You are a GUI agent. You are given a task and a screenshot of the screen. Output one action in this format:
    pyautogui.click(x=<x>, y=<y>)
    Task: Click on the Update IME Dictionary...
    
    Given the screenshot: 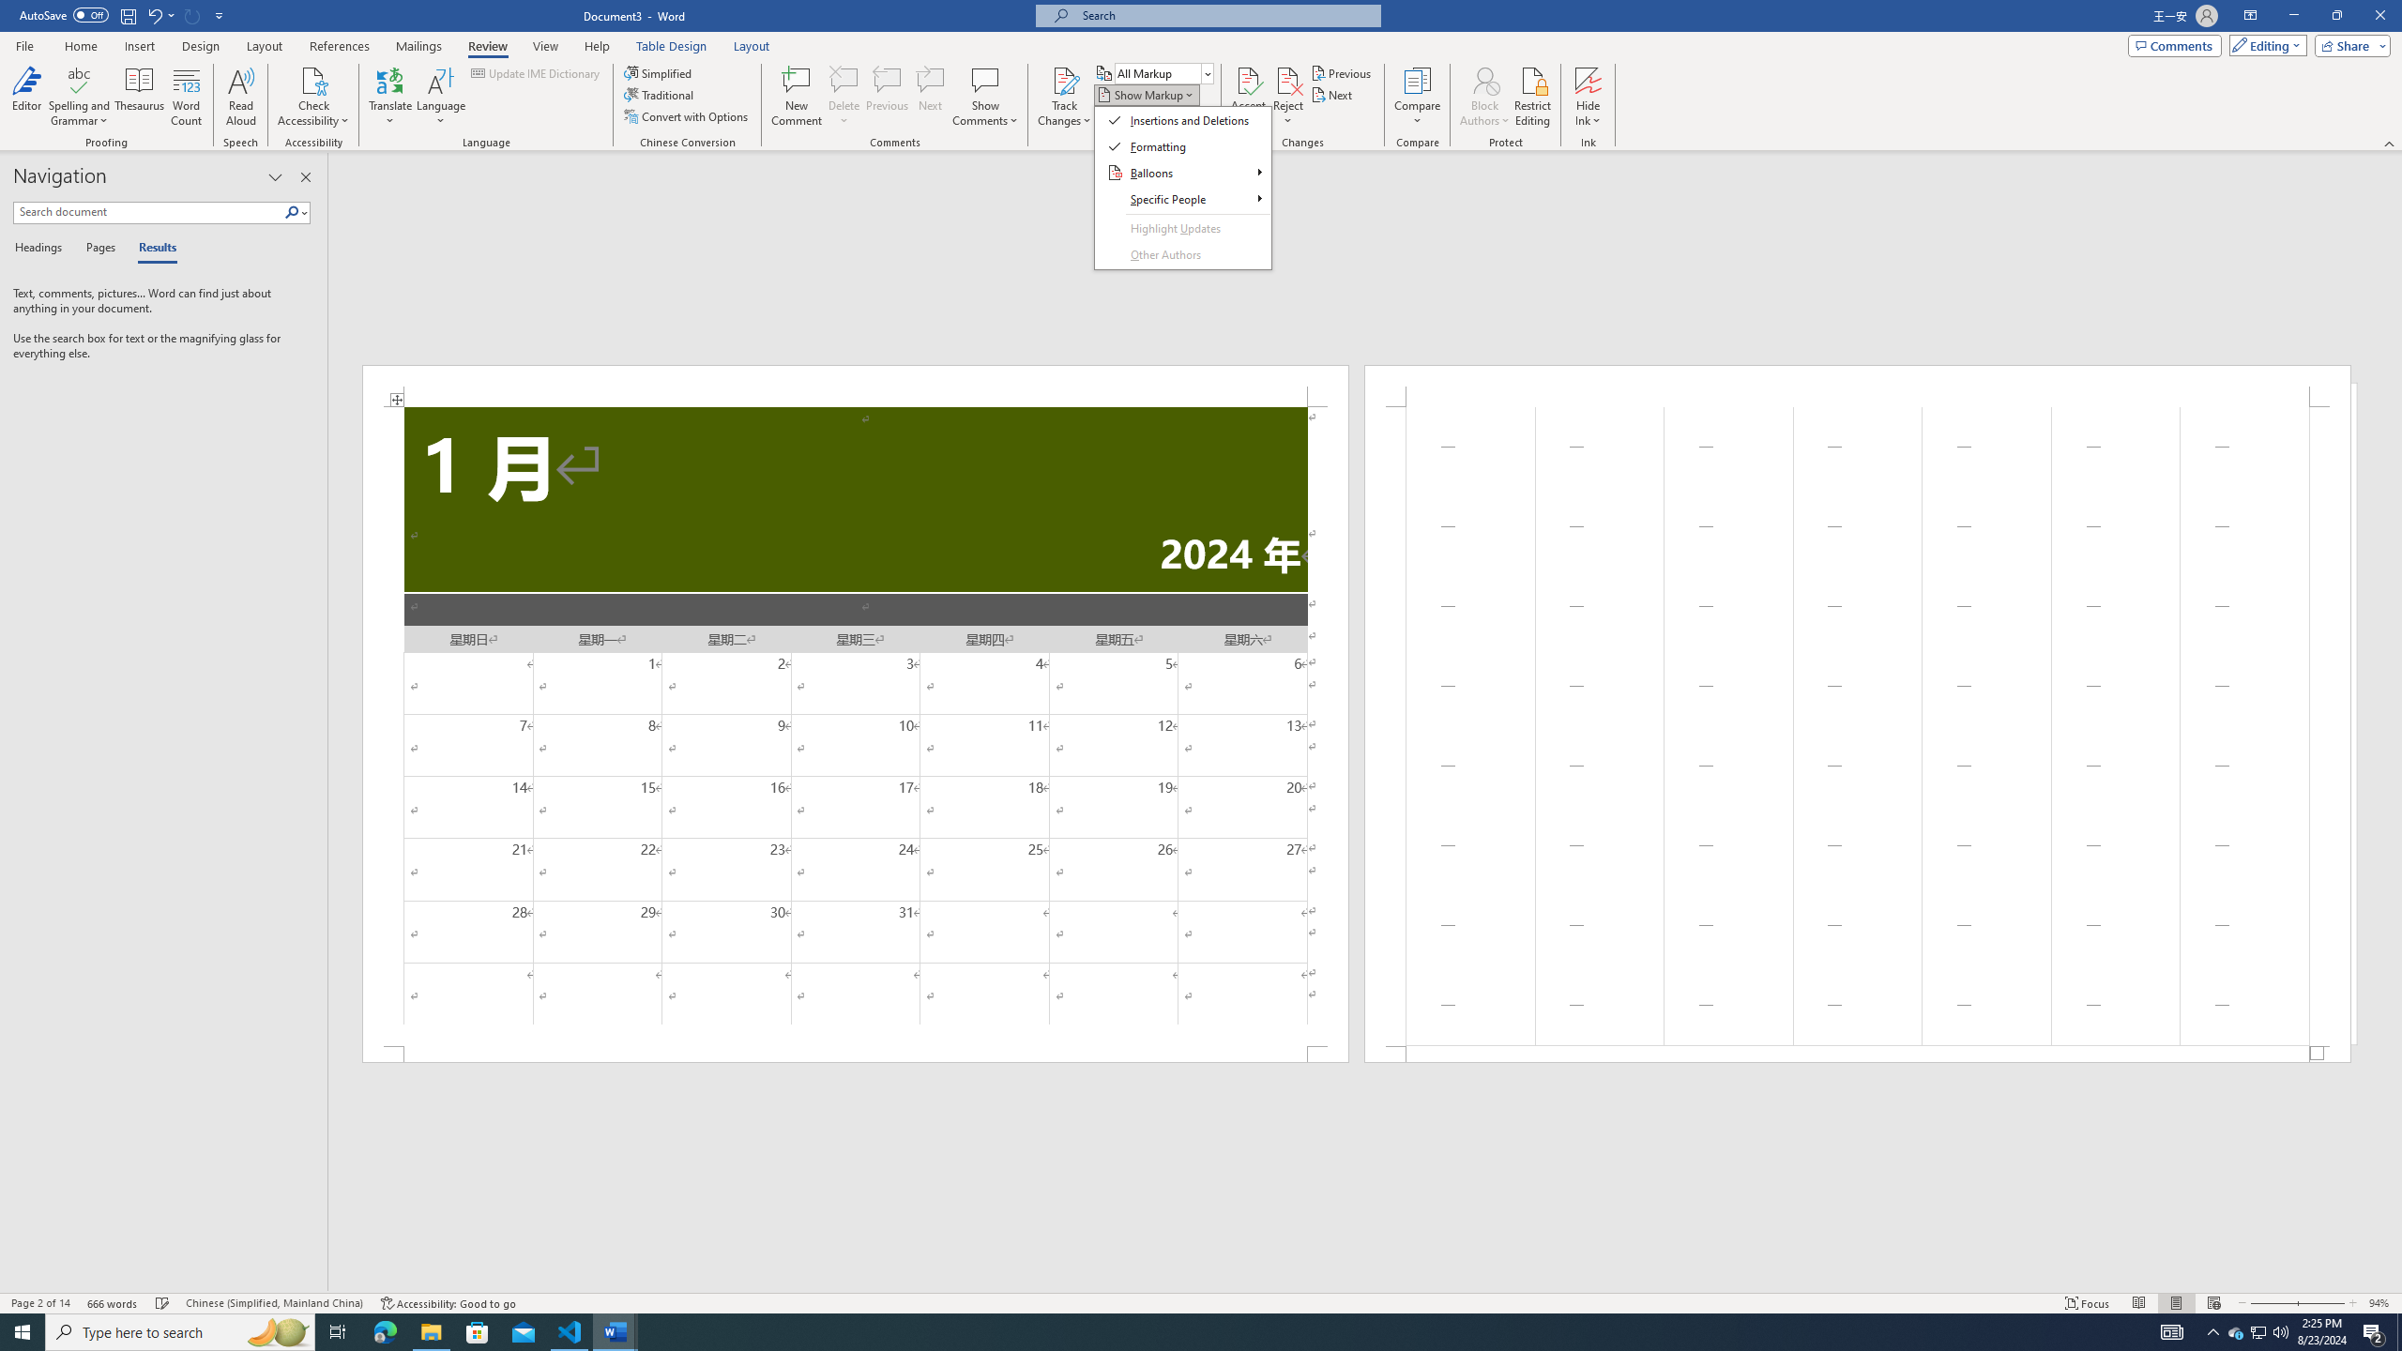 What is the action you would take?
    pyautogui.click(x=537, y=73)
    